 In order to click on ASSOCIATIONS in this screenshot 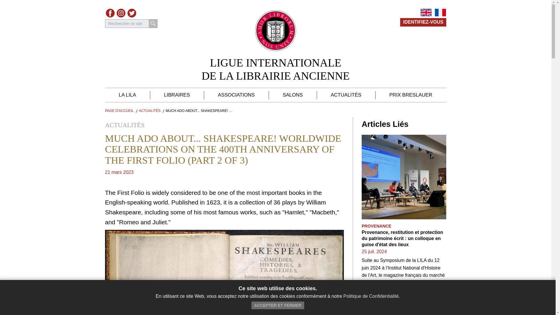, I will do `click(236, 95)`.